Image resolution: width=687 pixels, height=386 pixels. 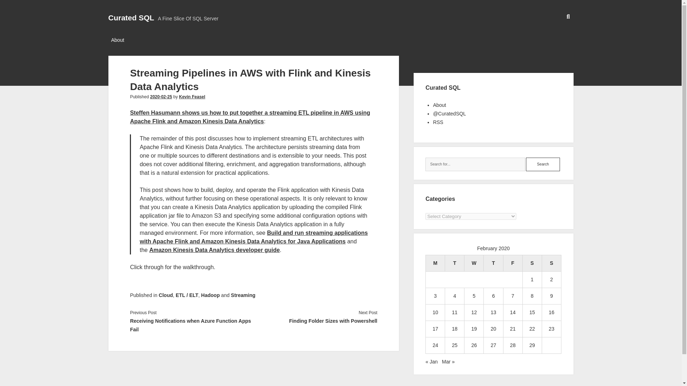 I want to click on Tuesday, so click(x=454, y=263).